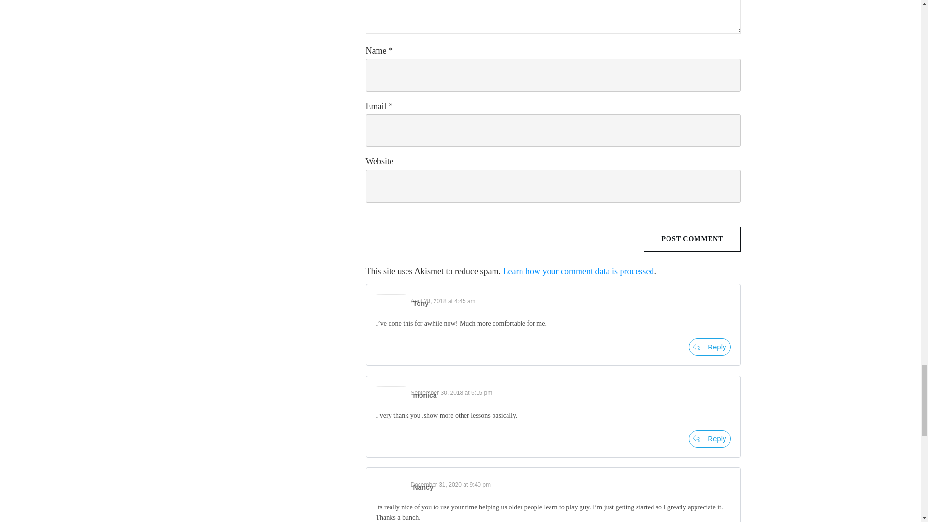 The width and height of the screenshot is (928, 522). What do you see at coordinates (692, 239) in the screenshot?
I see `POST COMMENT` at bounding box center [692, 239].